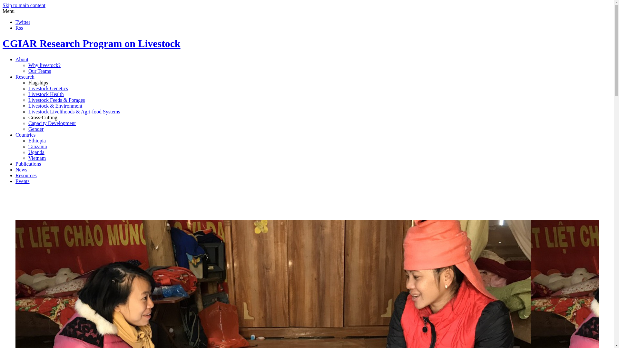  Describe the element at coordinates (24, 5) in the screenshot. I see `Skip to main content` at that location.